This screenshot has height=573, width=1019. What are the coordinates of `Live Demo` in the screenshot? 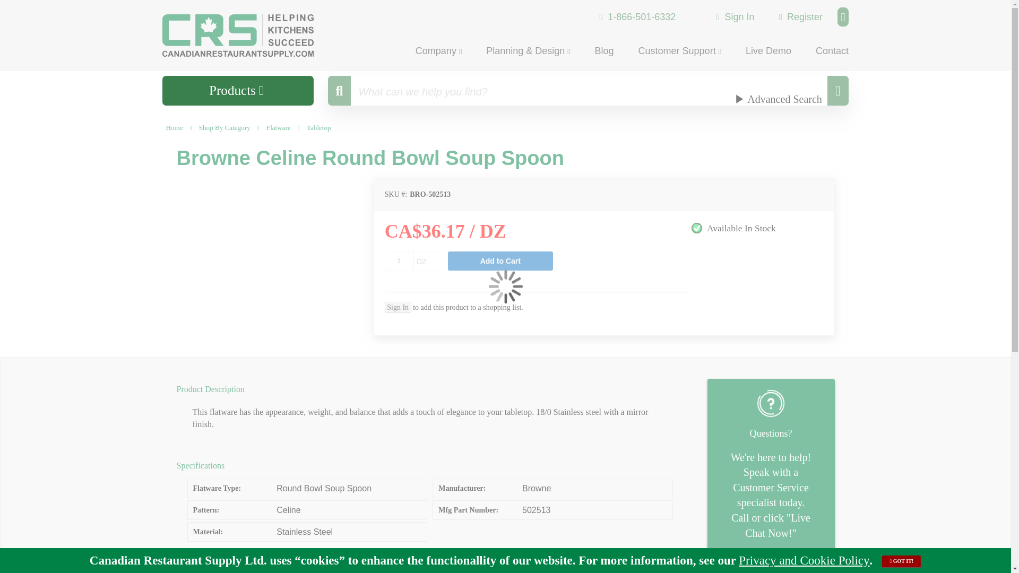 It's located at (768, 50).